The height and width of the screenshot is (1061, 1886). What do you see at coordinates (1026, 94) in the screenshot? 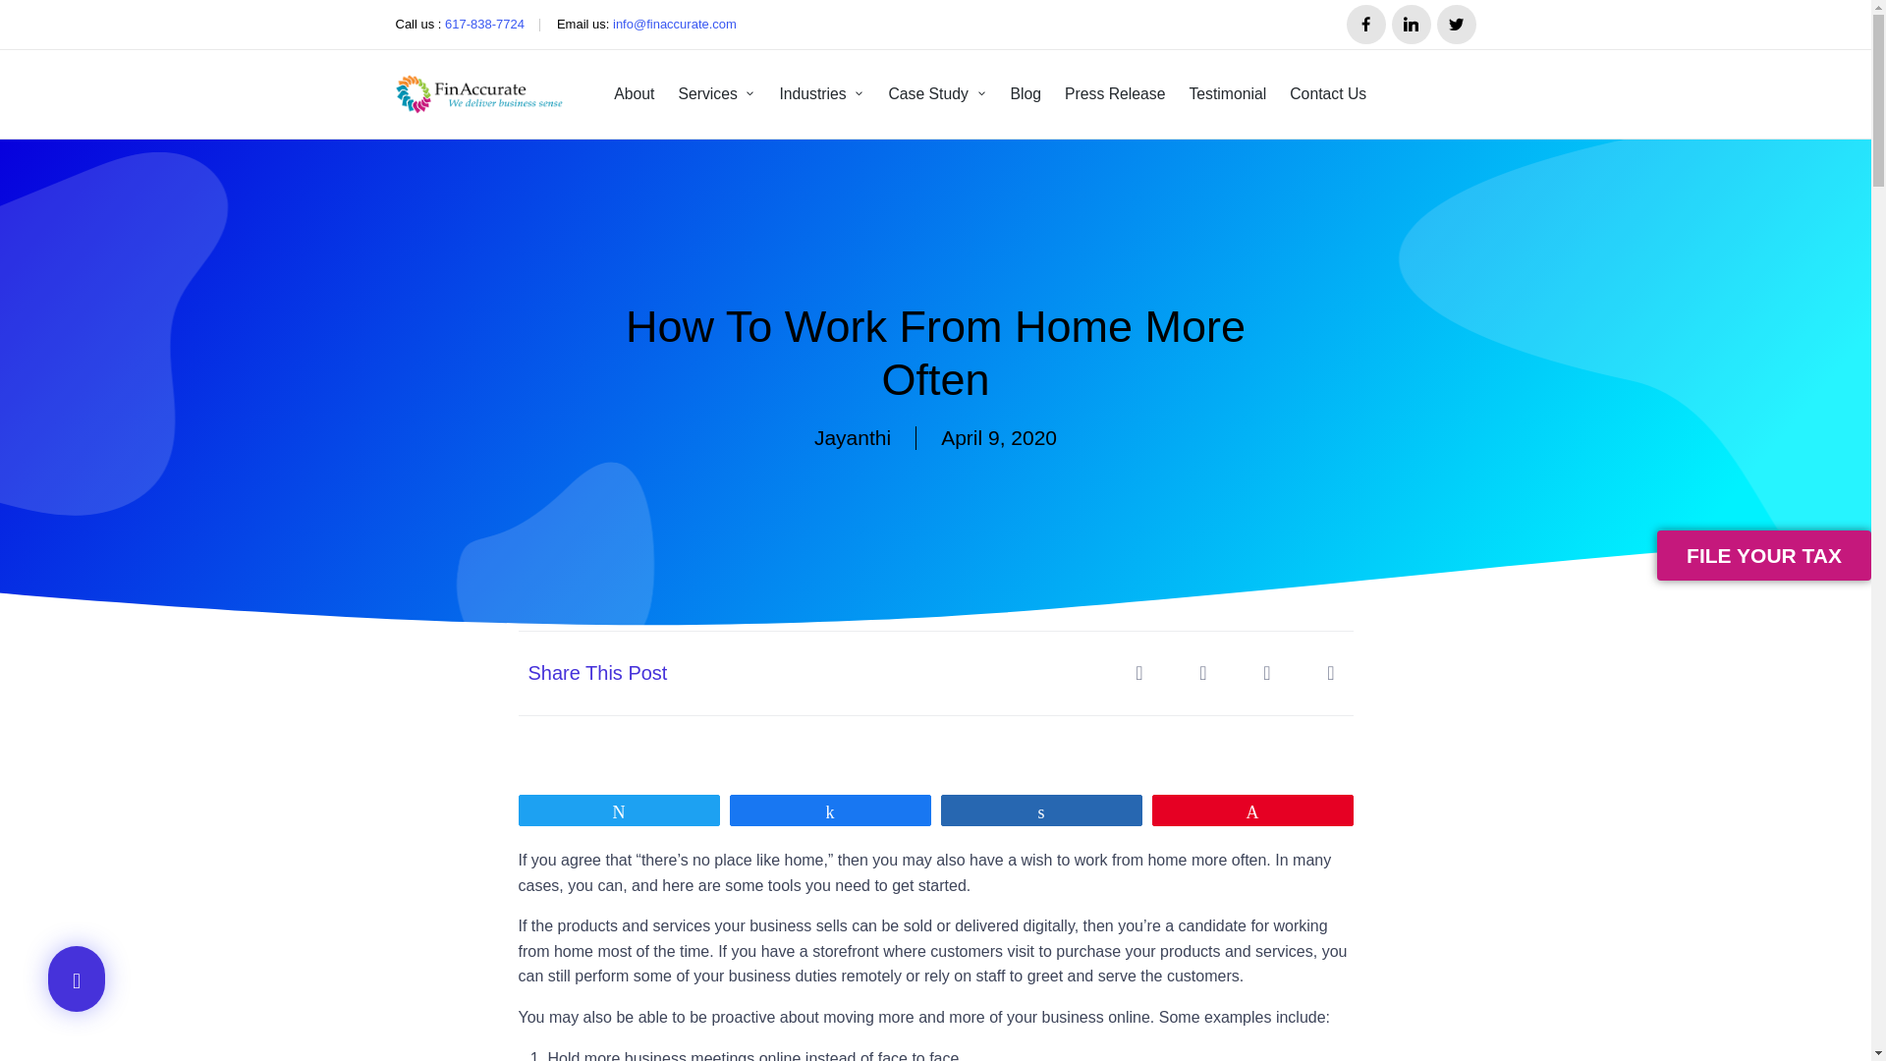
I see `Blog` at bounding box center [1026, 94].